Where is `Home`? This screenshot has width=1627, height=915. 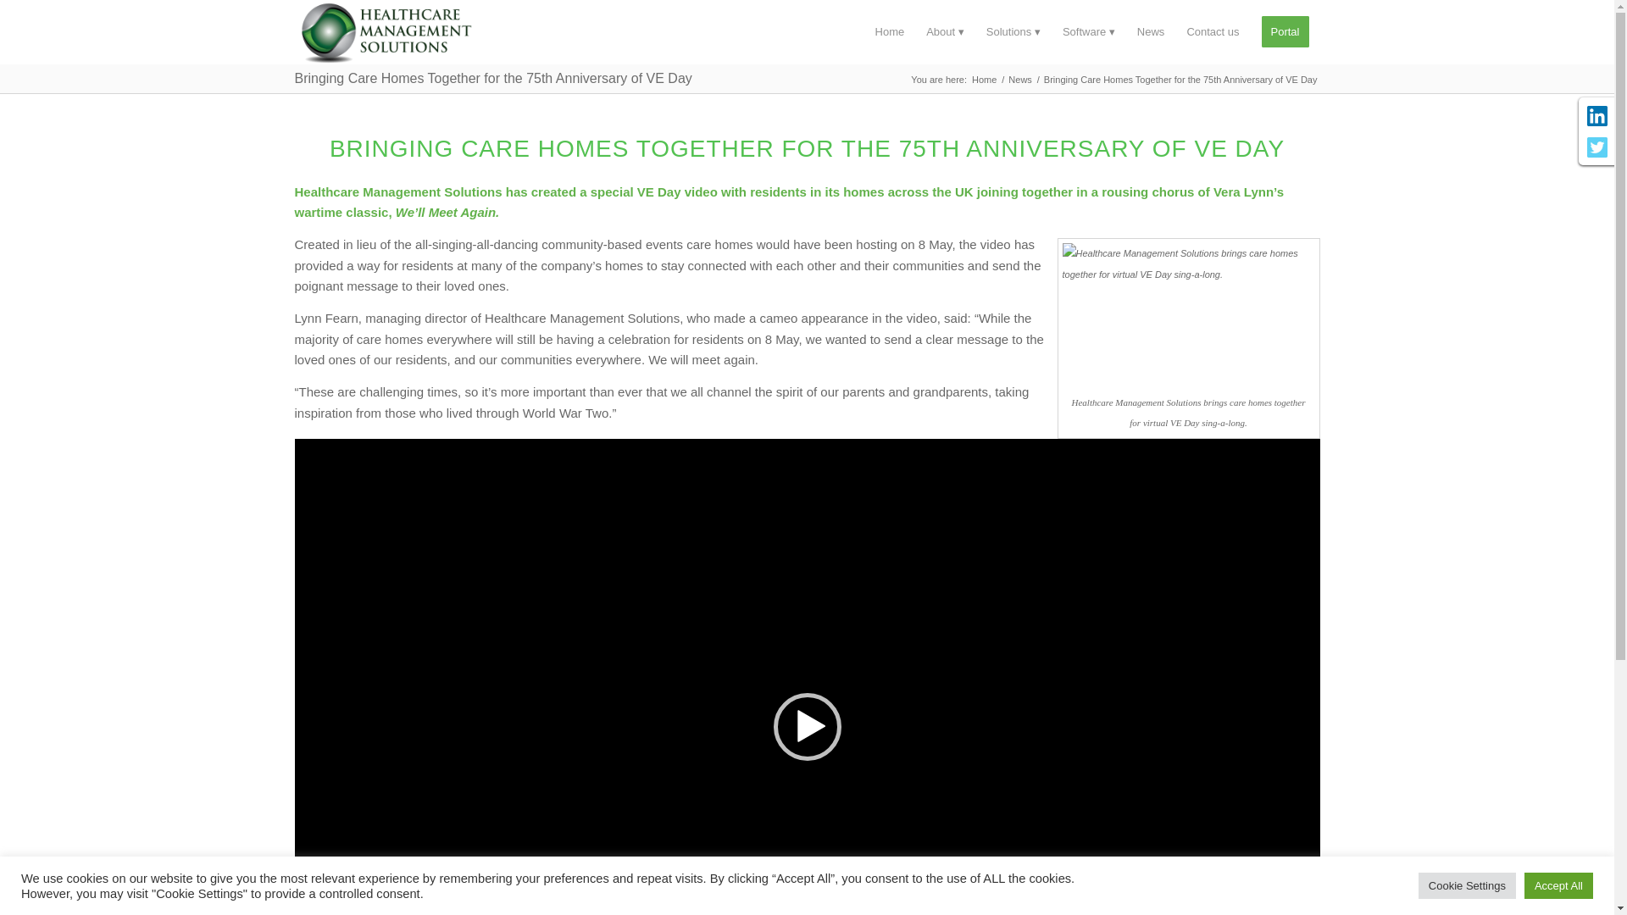
Home is located at coordinates (890, 32).